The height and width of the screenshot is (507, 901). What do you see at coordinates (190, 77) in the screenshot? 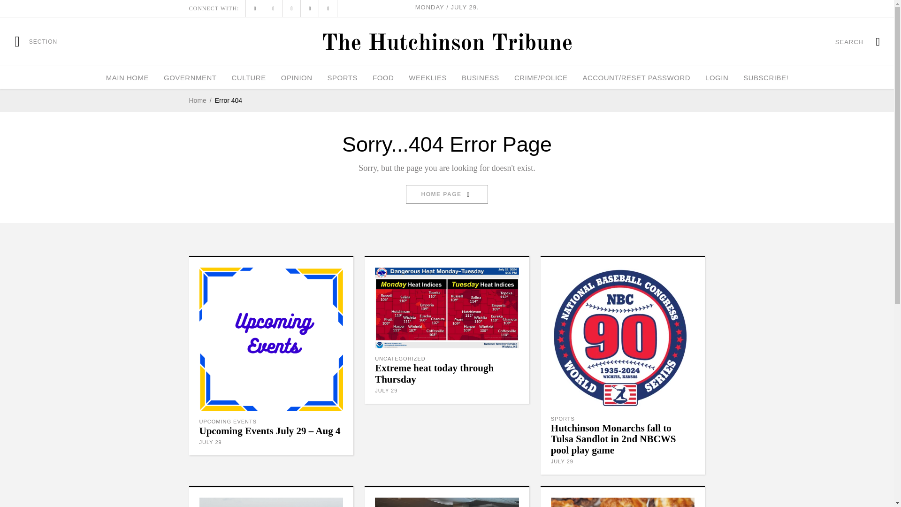
I see `GOVERNMENT` at bounding box center [190, 77].